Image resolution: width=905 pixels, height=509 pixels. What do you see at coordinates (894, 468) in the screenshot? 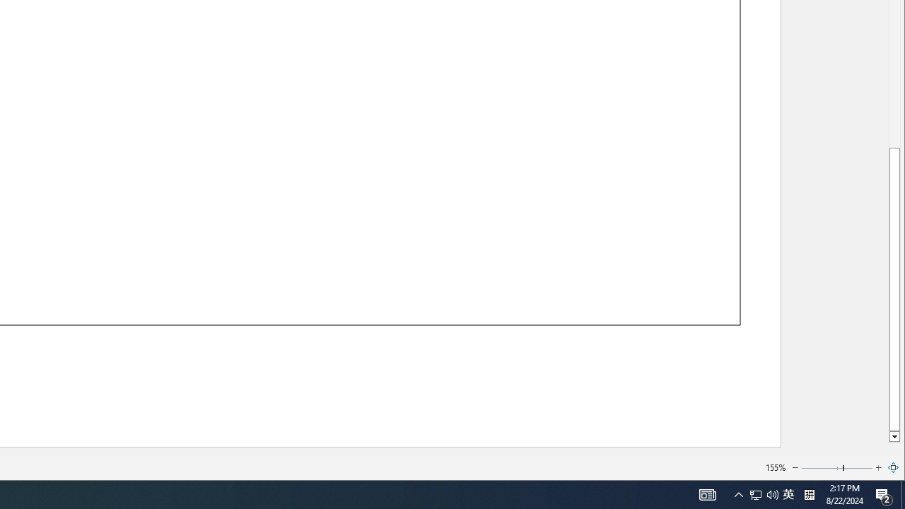
I see `Zoom to Page` at bounding box center [894, 468].